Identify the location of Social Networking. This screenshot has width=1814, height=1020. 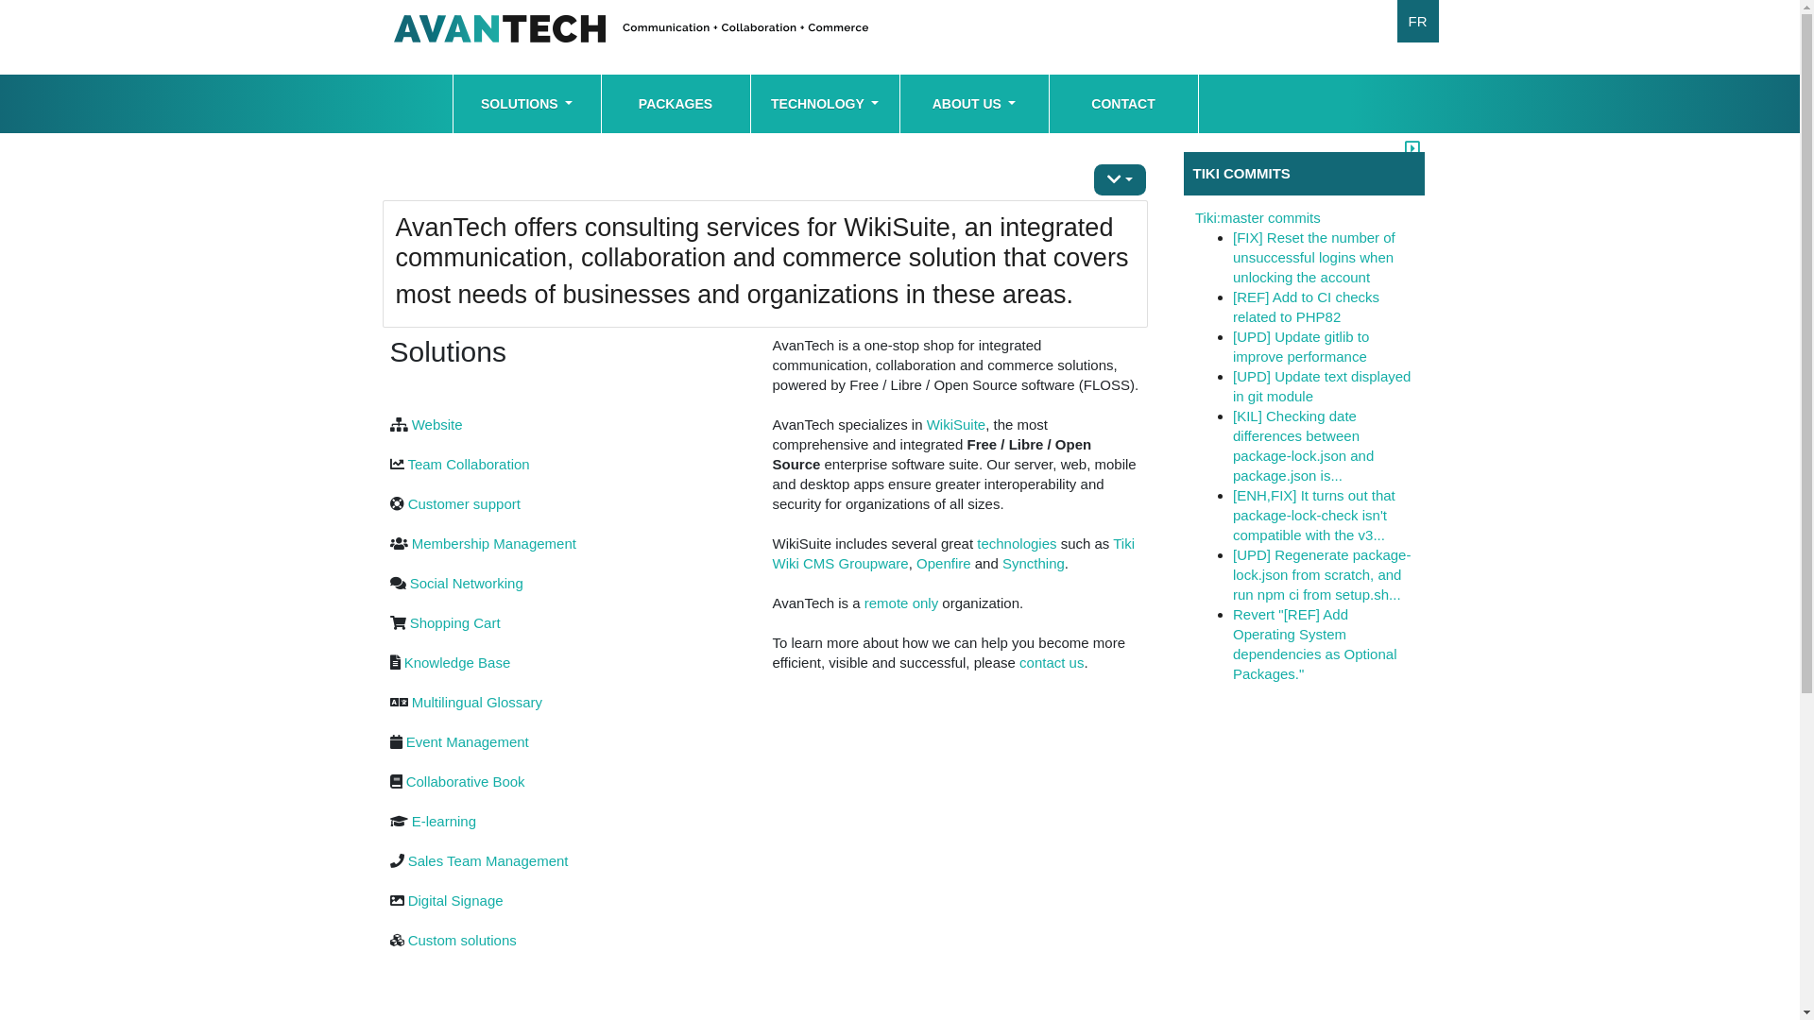
(467, 584).